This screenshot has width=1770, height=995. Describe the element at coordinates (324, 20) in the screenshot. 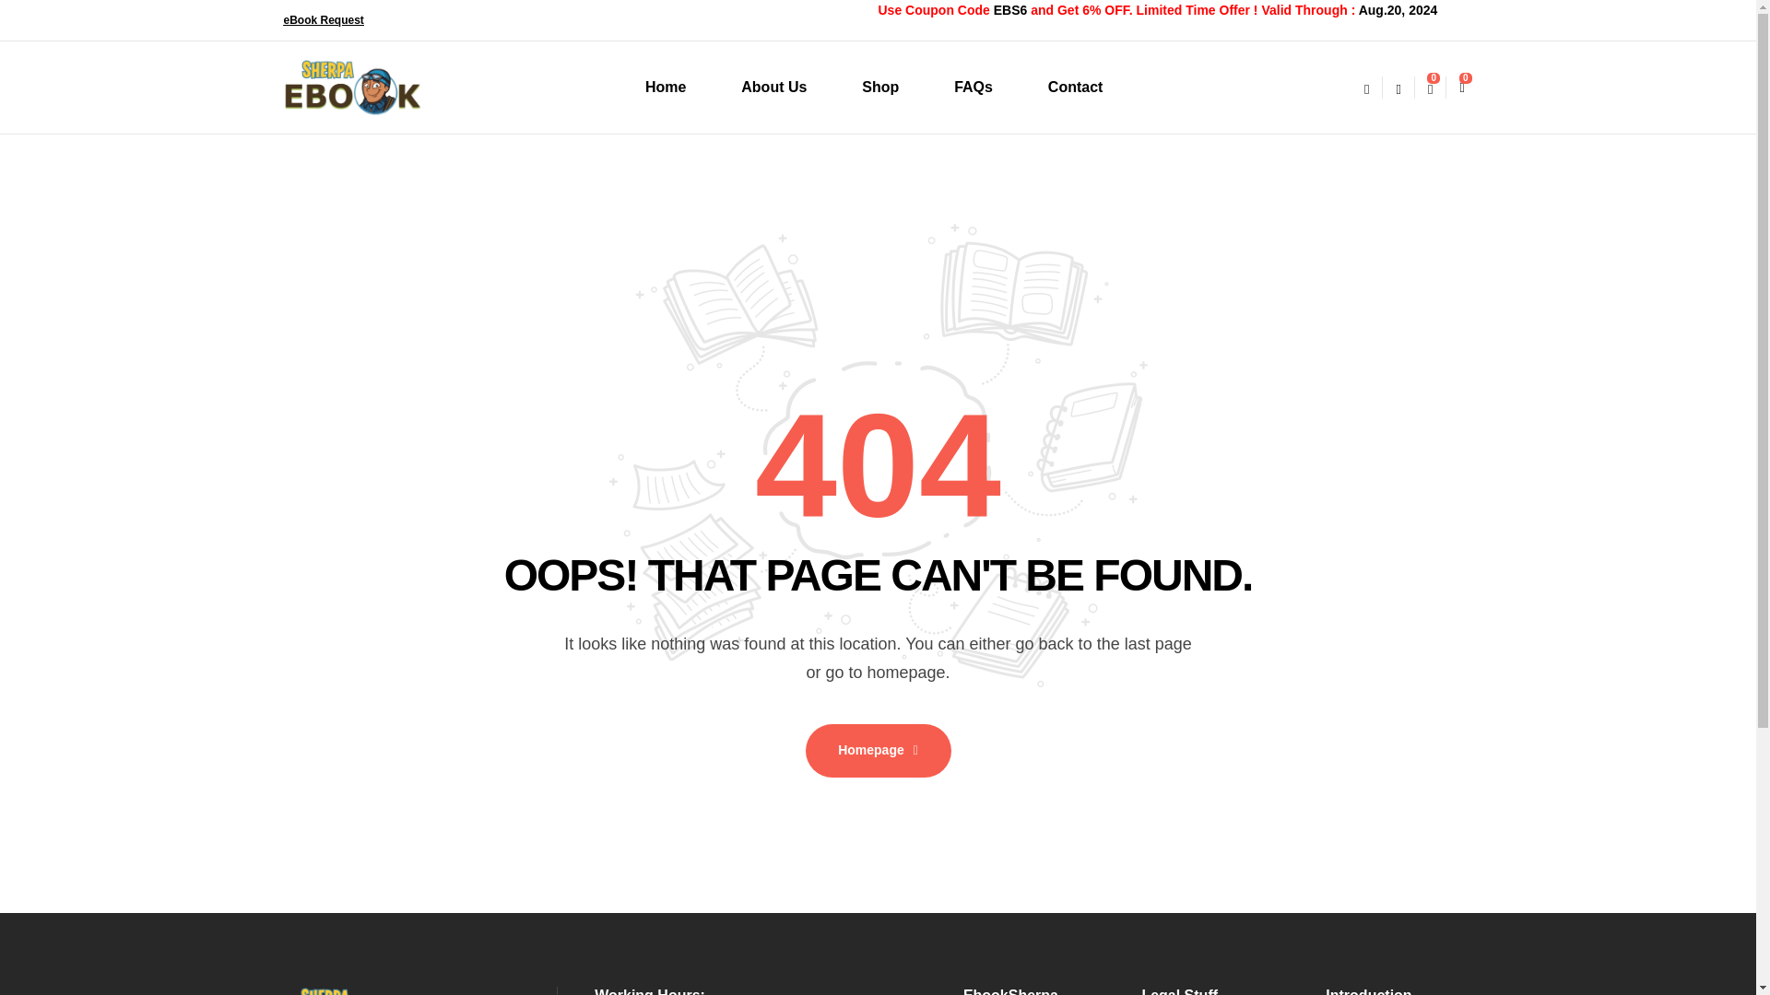

I see `eBook Request` at that location.